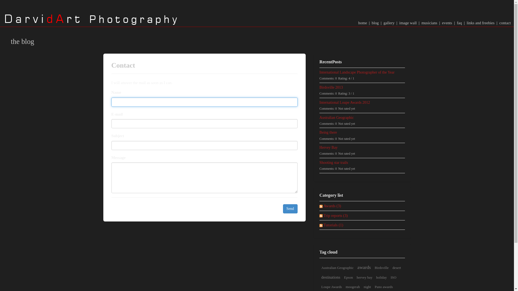 The width and height of the screenshot is (518, 291). Describe the element at coordinates (381, 278) in the screenshot. I see `holiday` at that location.